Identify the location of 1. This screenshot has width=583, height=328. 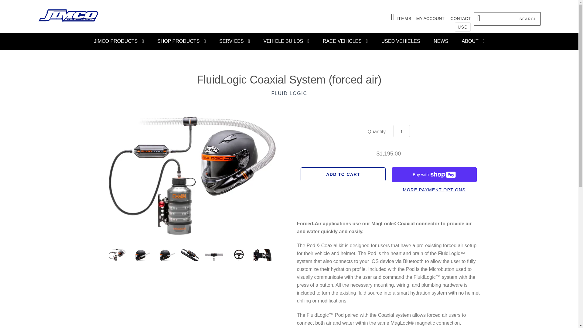
(182, 41).